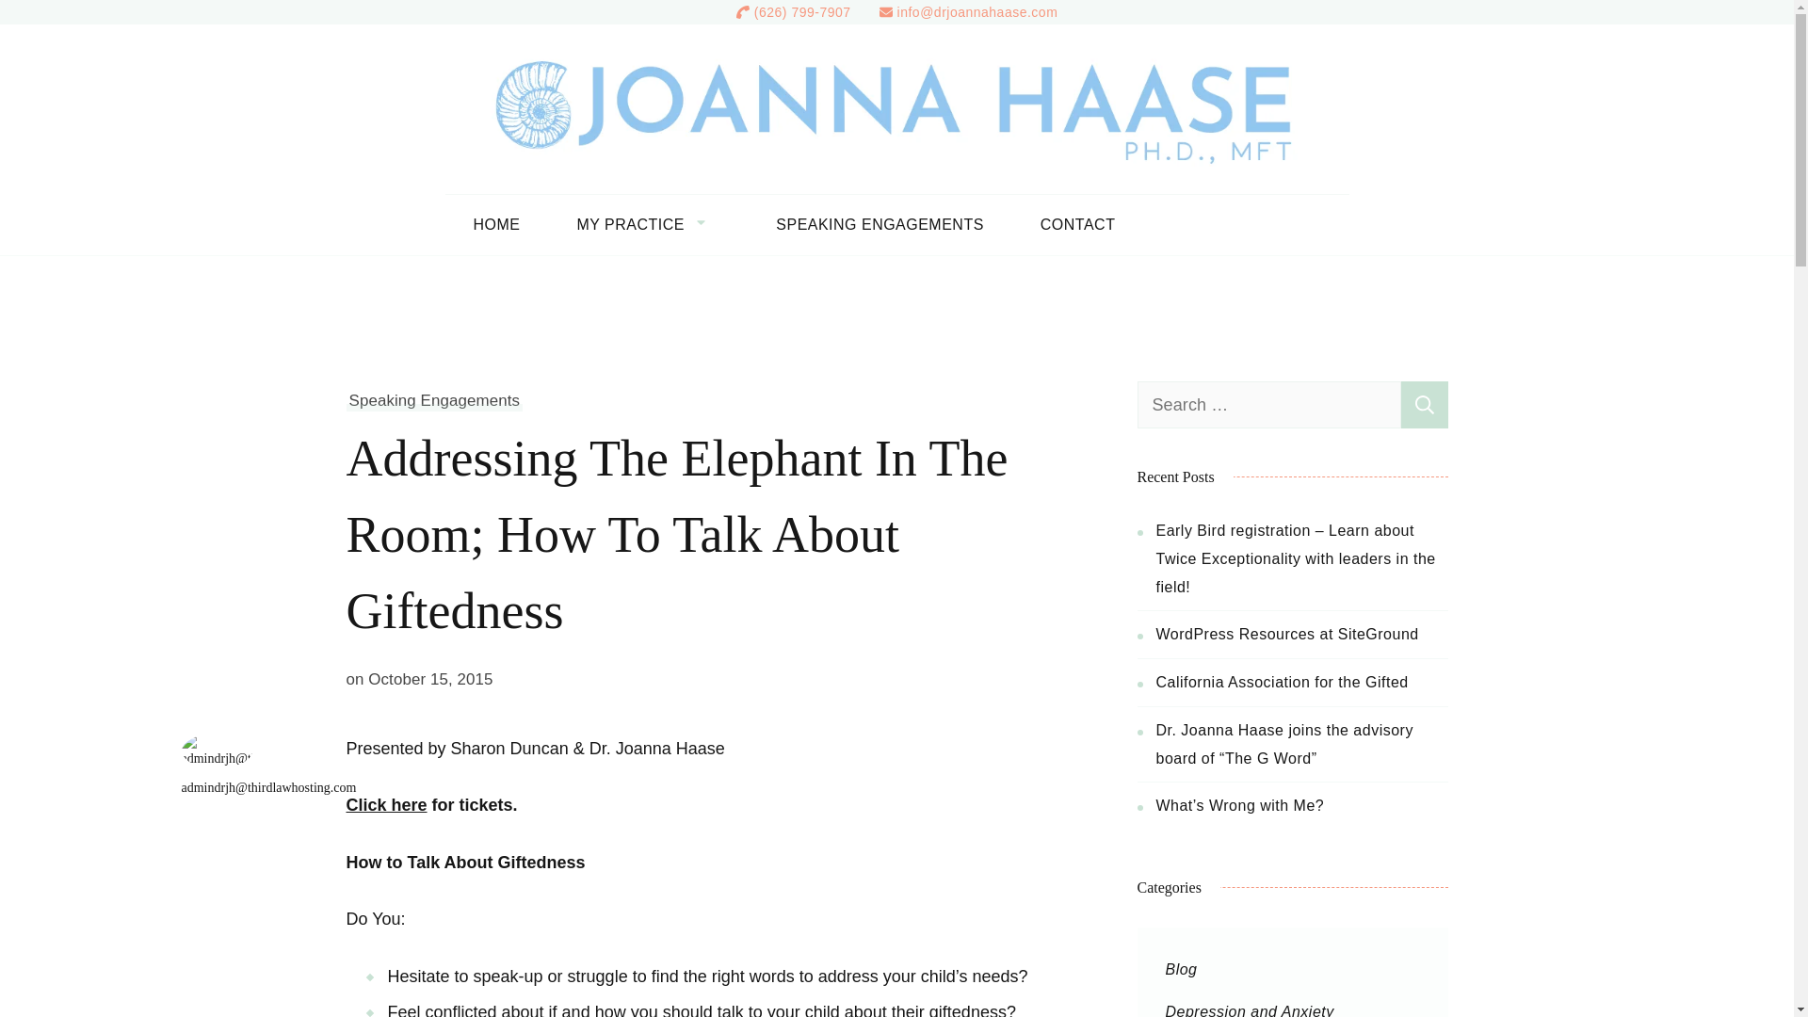 Image resolution: width=1808 pixels, height=1017 pixels. What do you see at coordinates (495, 225) in the screenshot?
I see `HOME` at bounding box center [495, 225].